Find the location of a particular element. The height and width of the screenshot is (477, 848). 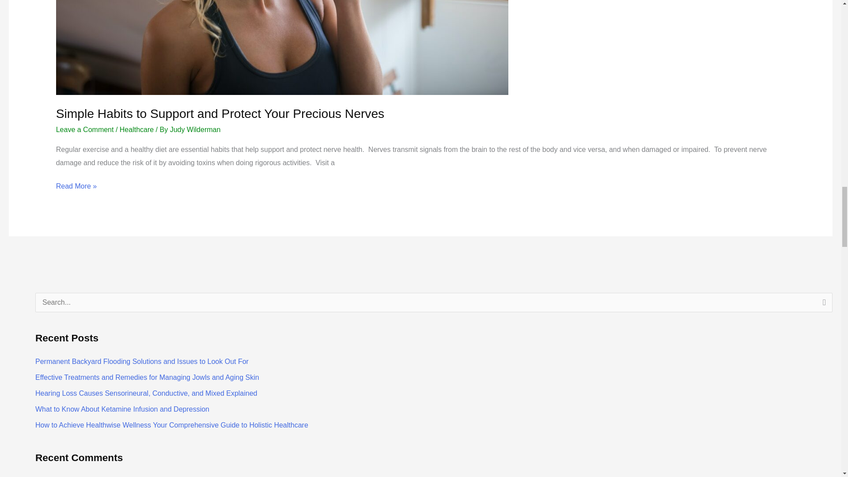

View all posts by Judy Wilderman is located at coordinates (195, 130).